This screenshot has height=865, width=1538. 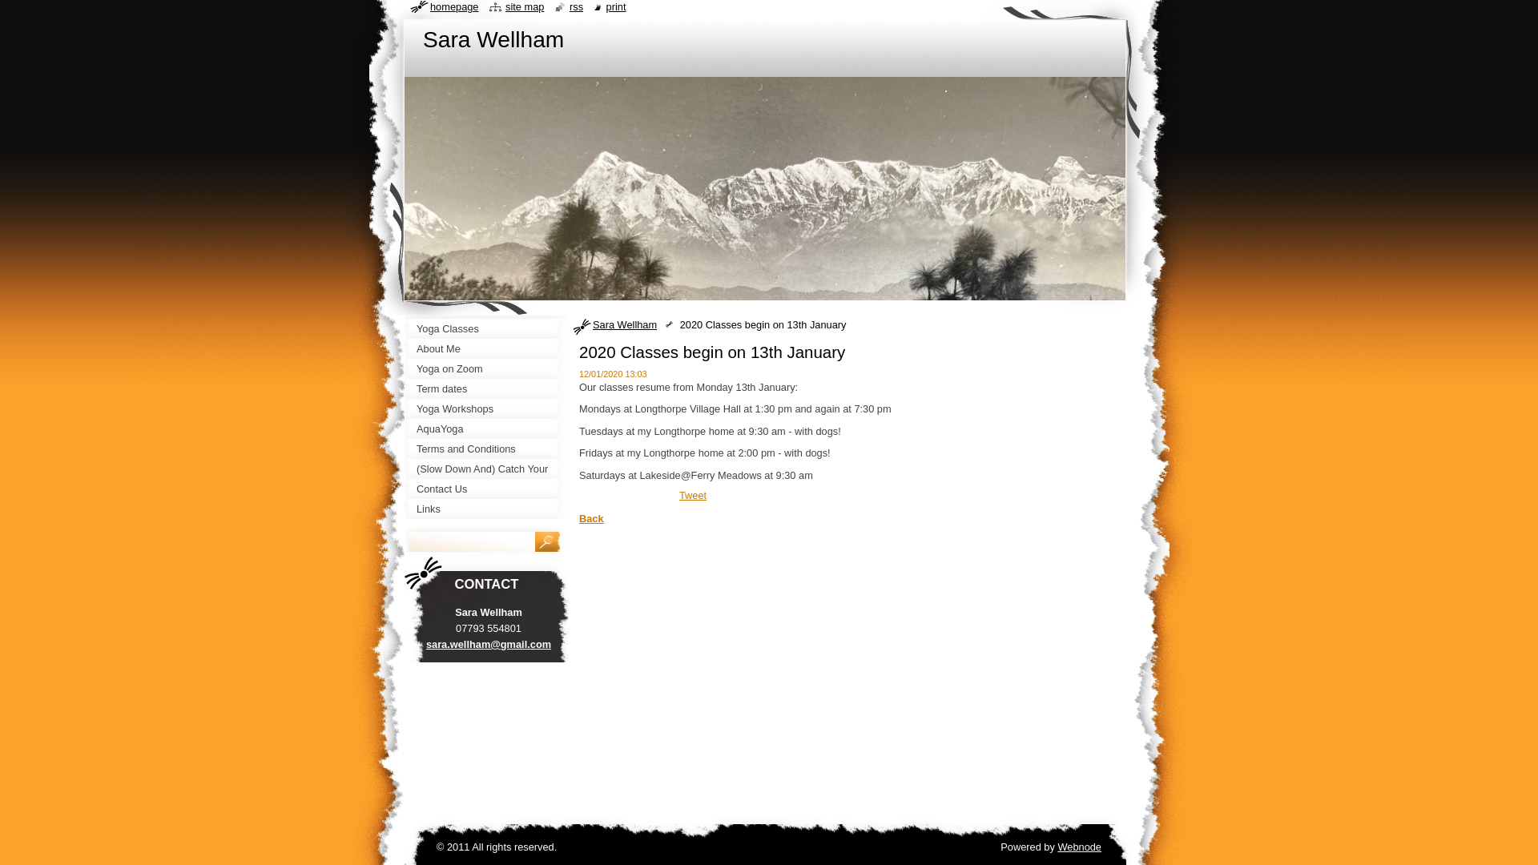 I want to click on AquaYoga, so click(x=486, y=428).